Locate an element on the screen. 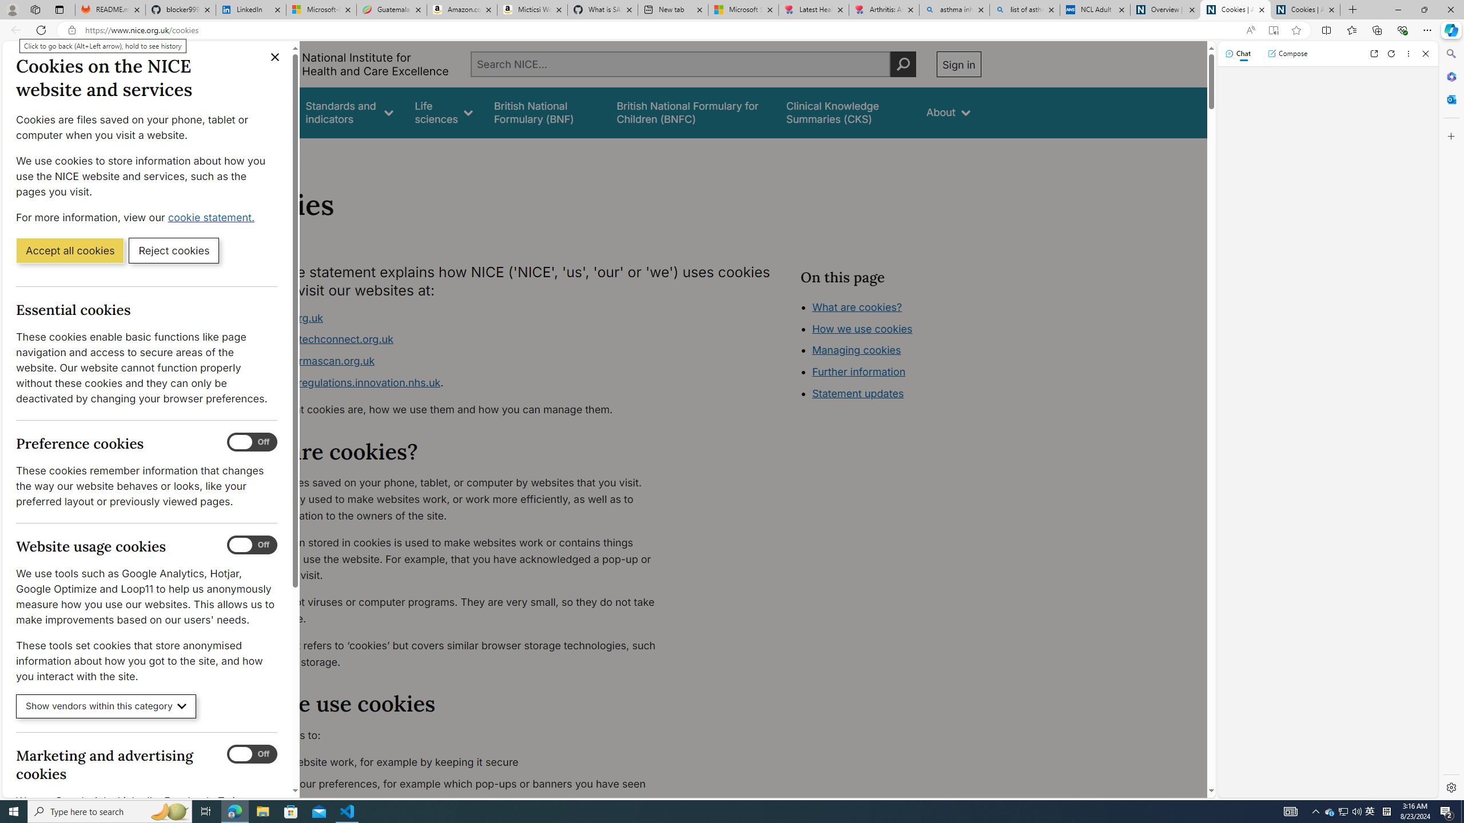 The width and height of the screenshot is (1464, 823). Reject cookies is located at coordinates (174, 250).